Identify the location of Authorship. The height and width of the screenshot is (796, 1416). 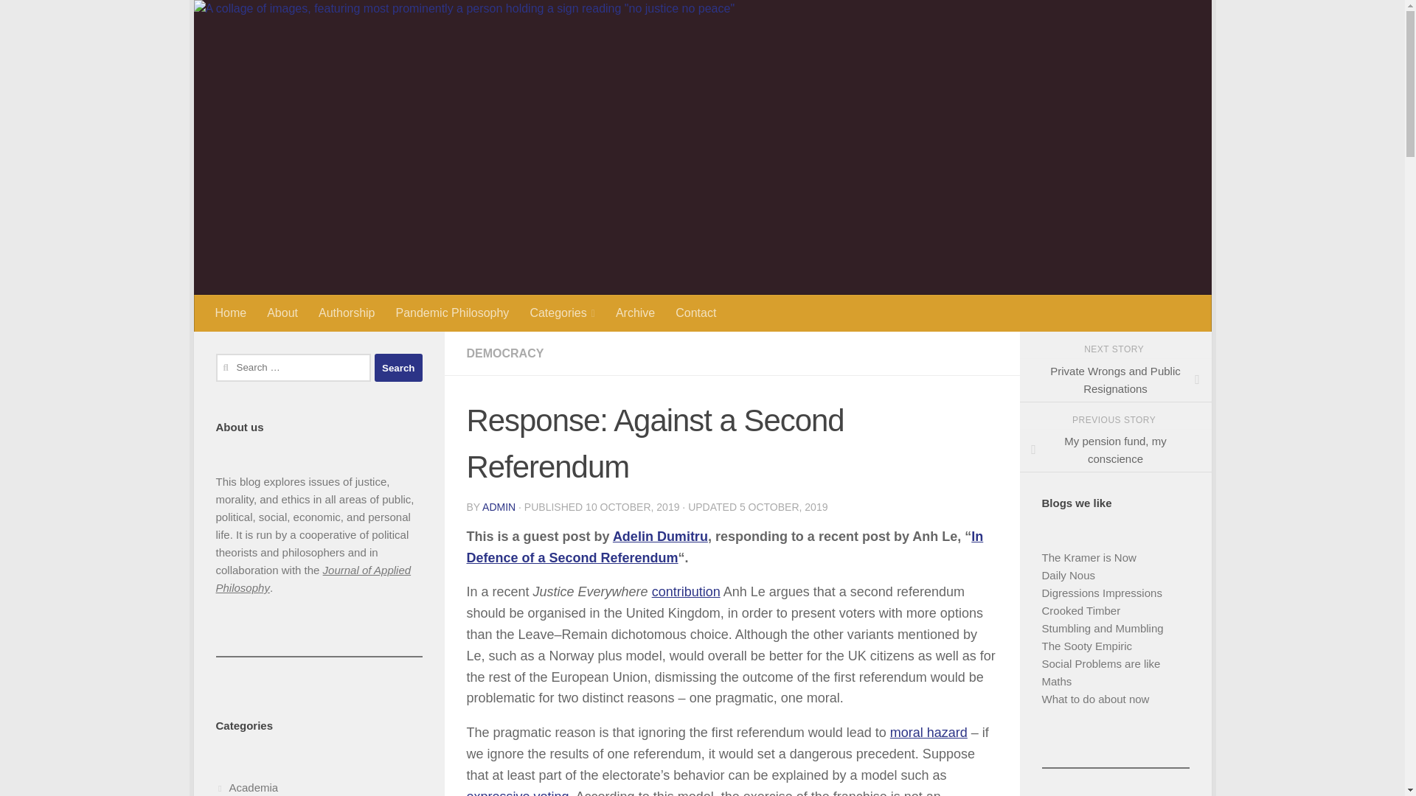
(347, 313).